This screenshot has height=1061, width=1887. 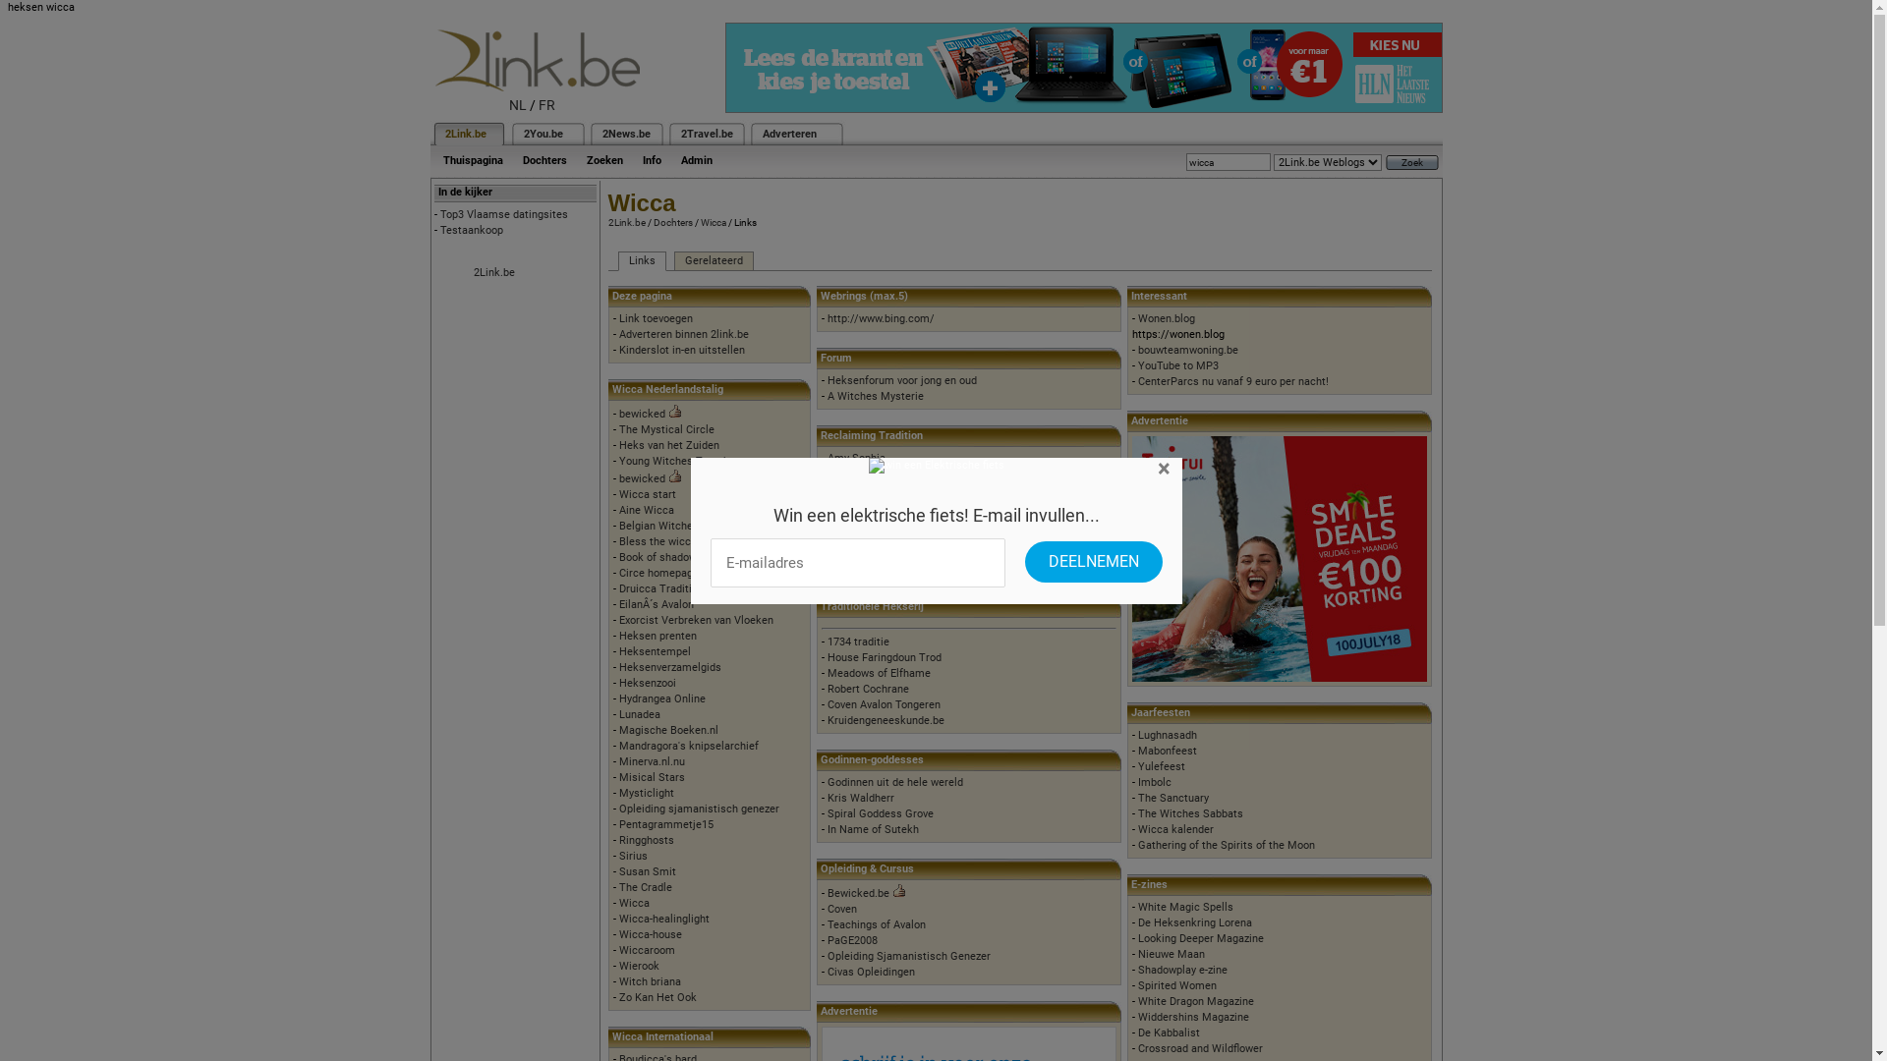 I want to click on Covenant of the Goddess, so click(x=888, y=474).